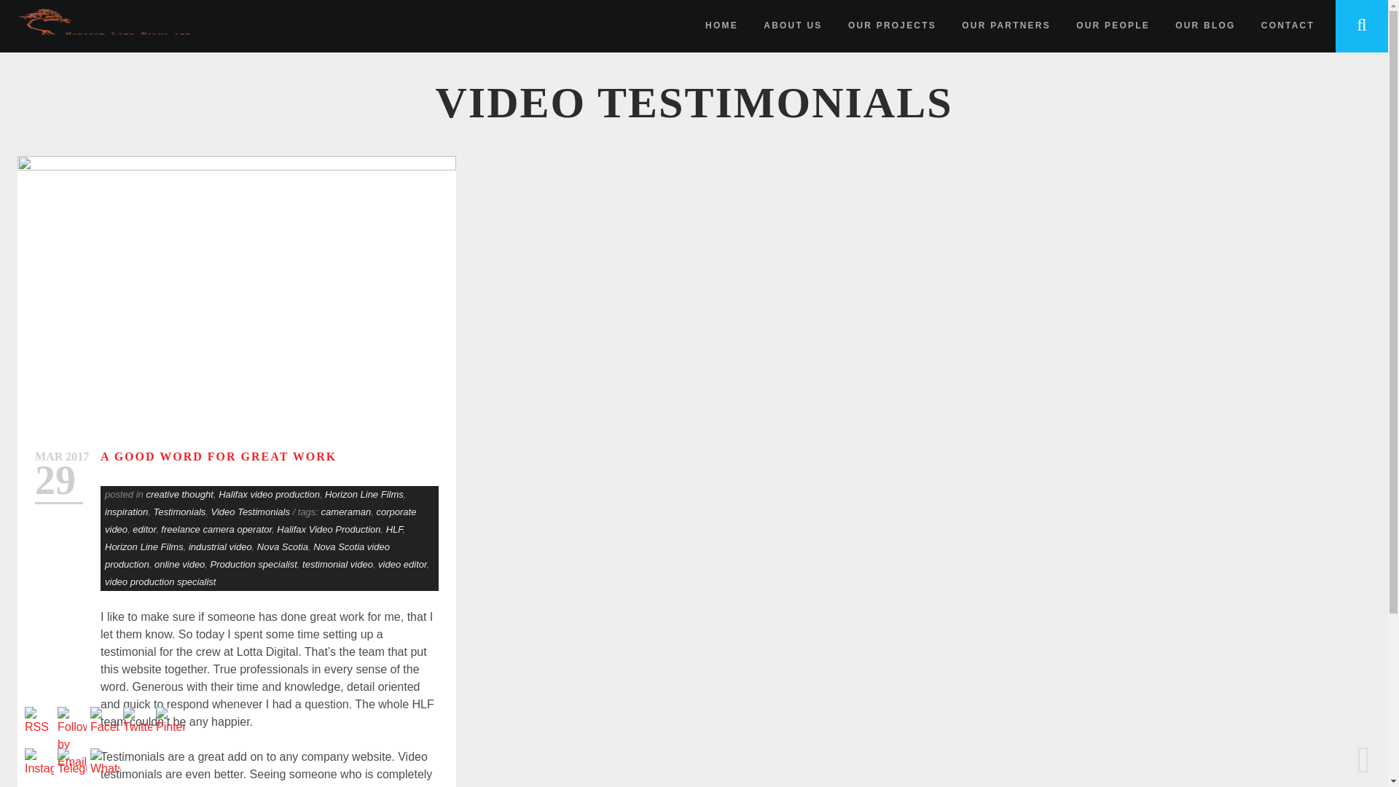 The width and height of the screenshot is (1399, 787). Describe the element at coordinates (160, 582) in the screenshot. I see `video production specialist` at that location.